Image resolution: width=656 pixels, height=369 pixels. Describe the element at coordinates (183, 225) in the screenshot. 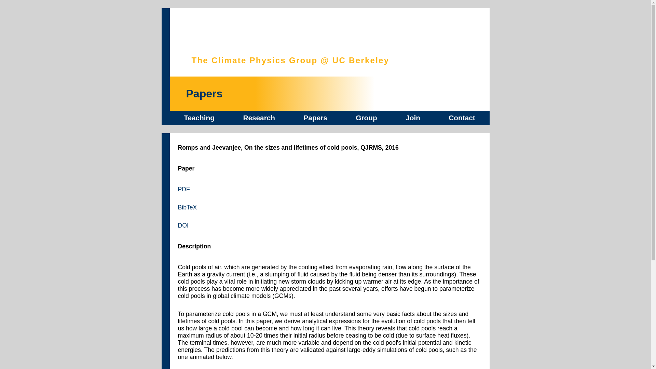

I see `DOI` at that location.